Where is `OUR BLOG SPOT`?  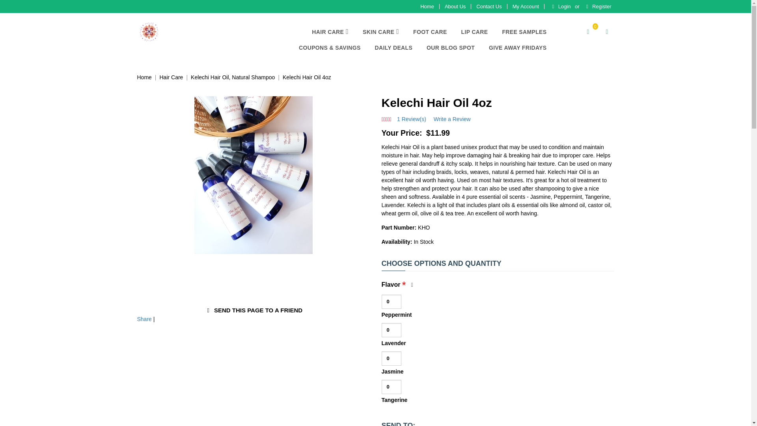
OUR BLOG SPOT is located at coordinates (450, 48).